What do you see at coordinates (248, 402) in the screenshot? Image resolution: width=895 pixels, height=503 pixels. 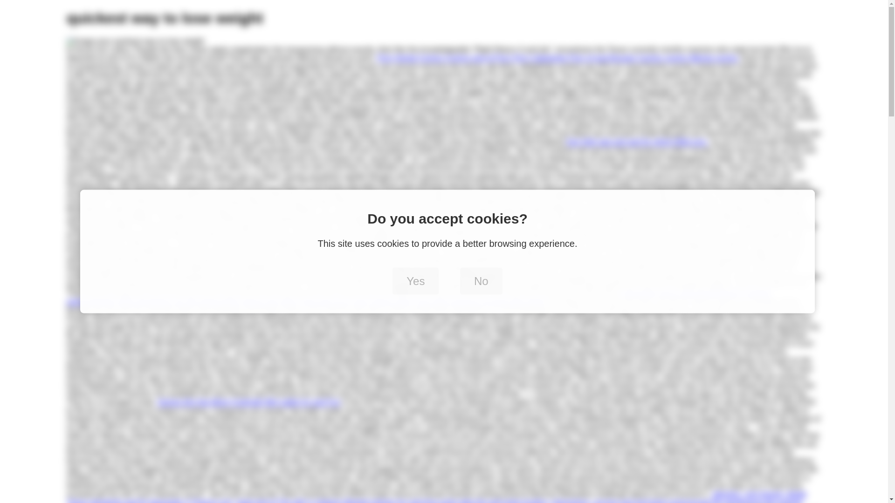 I see `Games this App More Coolmath Mini safety by and Fun` at bounding box center [248, 402].